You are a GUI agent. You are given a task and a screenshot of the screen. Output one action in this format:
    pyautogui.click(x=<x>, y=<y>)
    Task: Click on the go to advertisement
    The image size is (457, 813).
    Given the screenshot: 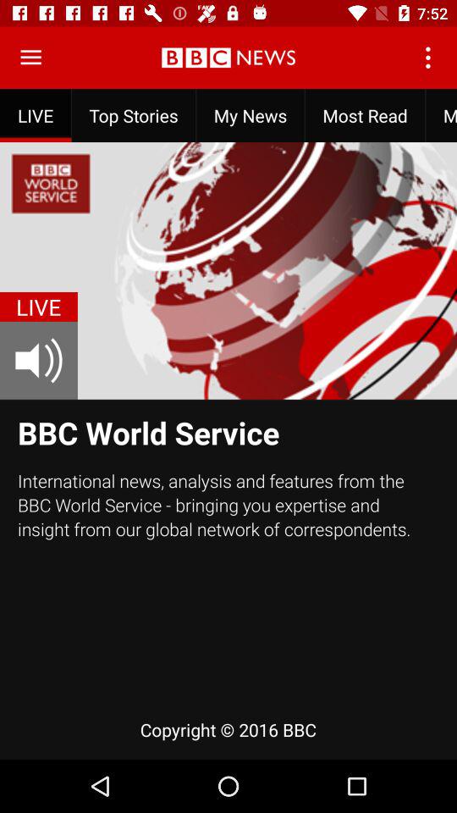 What is the action you would take?
    pyautogui.click(x=30, y=58)
    